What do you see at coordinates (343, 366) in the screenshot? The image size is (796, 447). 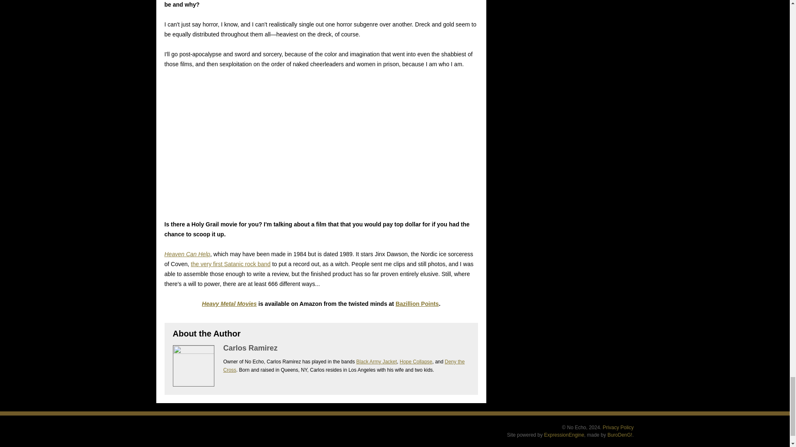 I see `Deny the Cross` at bounding box center [343, 366].